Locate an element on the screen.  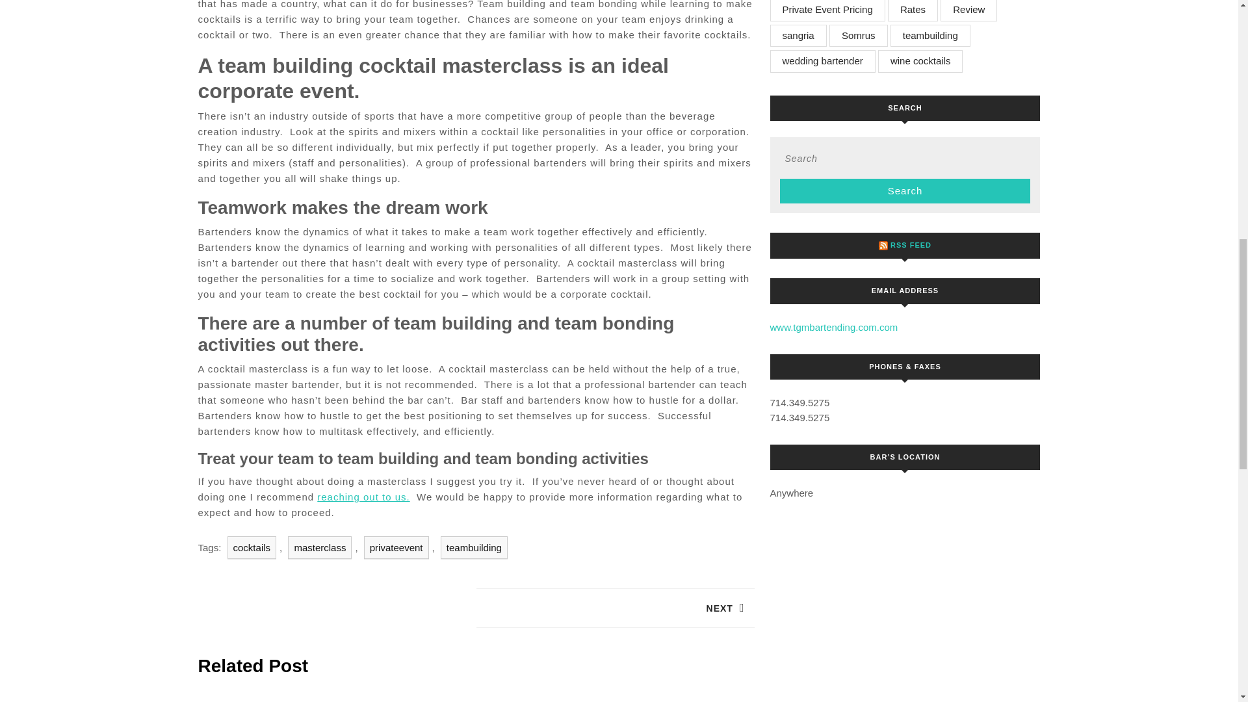
Search is located at coordinates (905, 191).